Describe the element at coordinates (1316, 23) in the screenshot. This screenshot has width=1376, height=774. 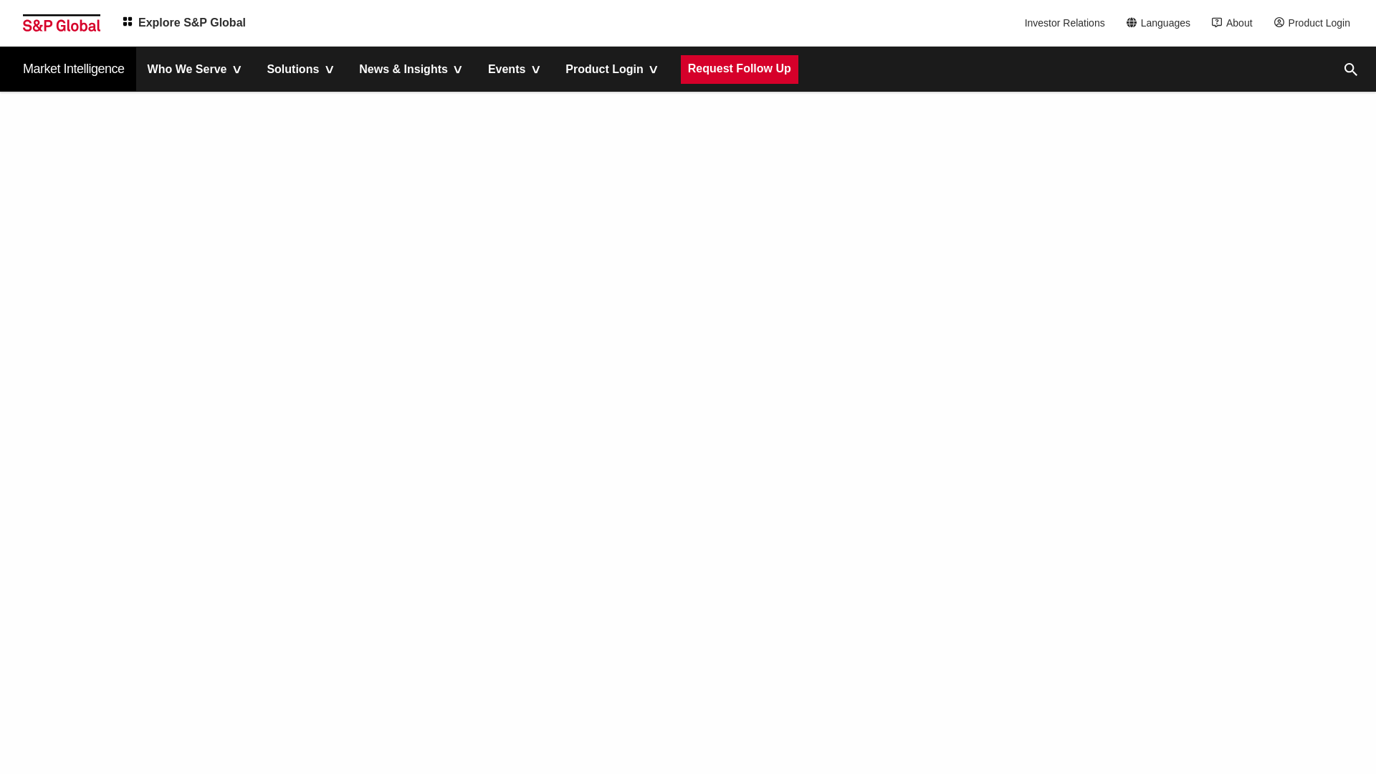
I see `Product Login` at that location.